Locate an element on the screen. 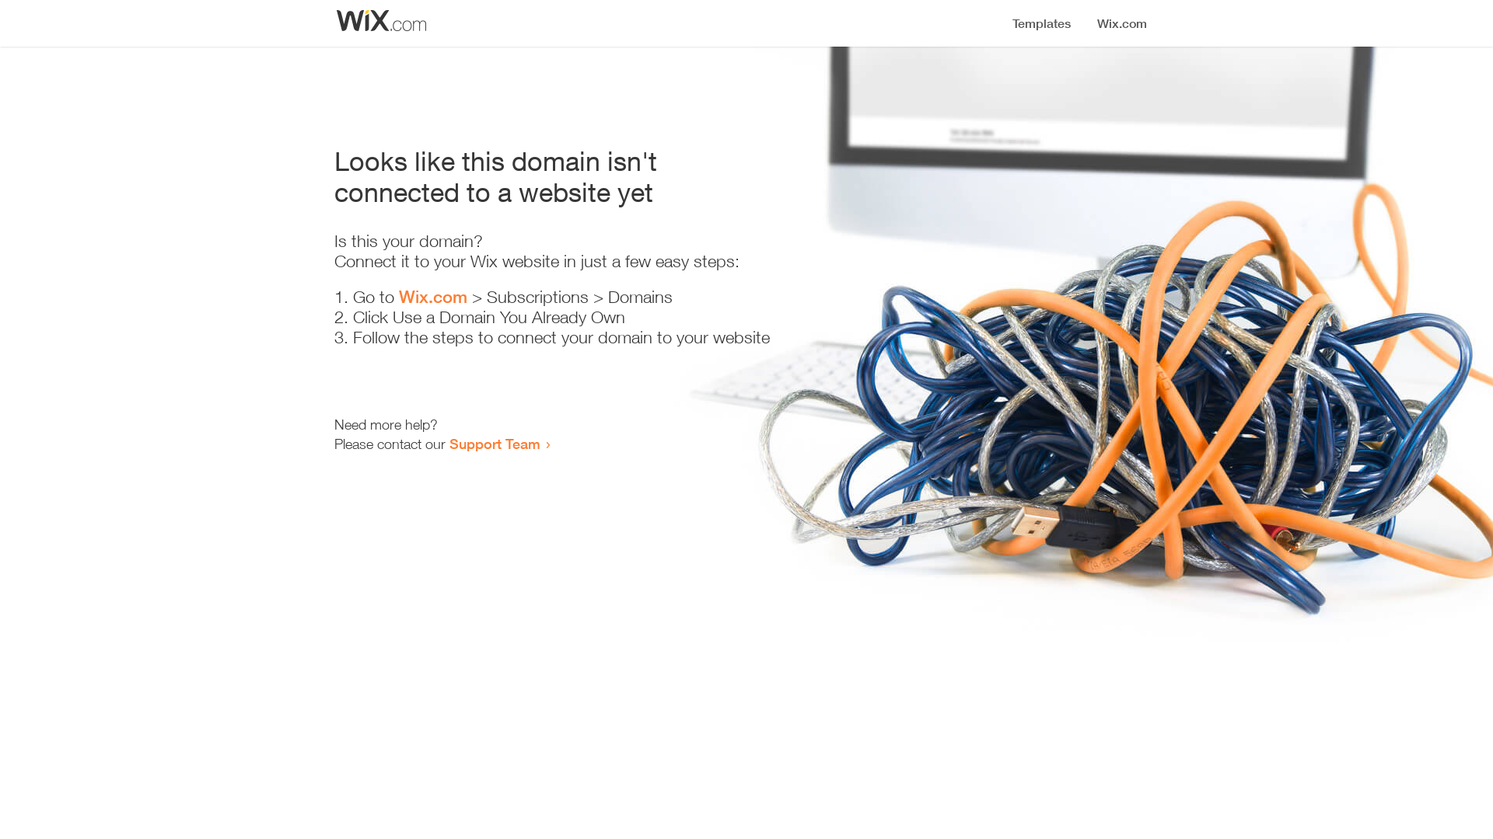 This screenshot has height=839, width=1493. Support Team is located at coordinates (495, 444).